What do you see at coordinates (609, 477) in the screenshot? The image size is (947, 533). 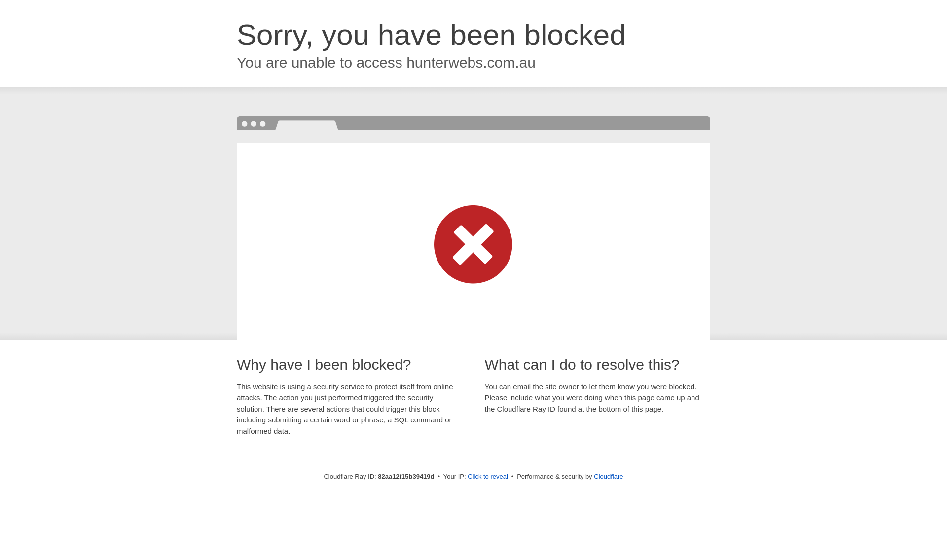 I see `Cloudflare` at bounding box center [609, 477].